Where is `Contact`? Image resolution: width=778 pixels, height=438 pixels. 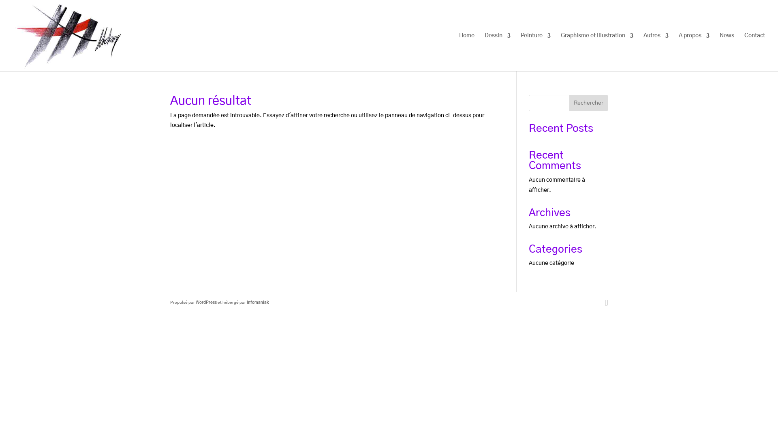
Contact is located at coordinates (754, 52).